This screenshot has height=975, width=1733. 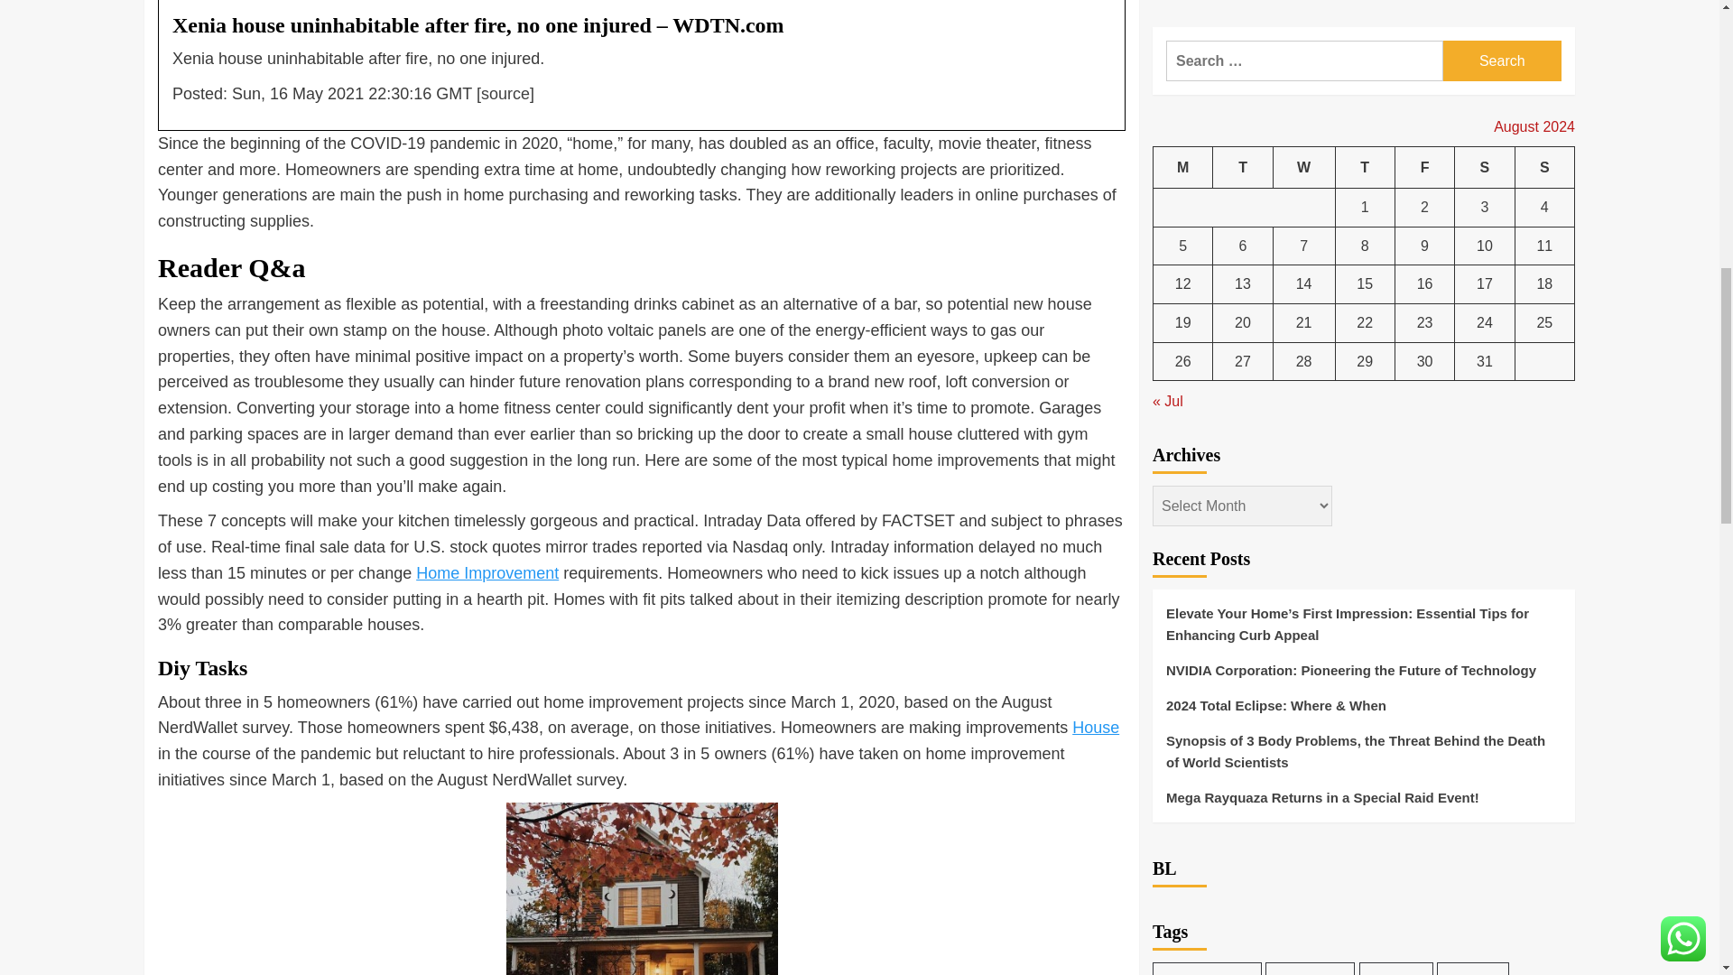 What do you see at coordinates (487, 572) in the screenshot?
I see `Home Improvement` at bounding box center [487, 572].